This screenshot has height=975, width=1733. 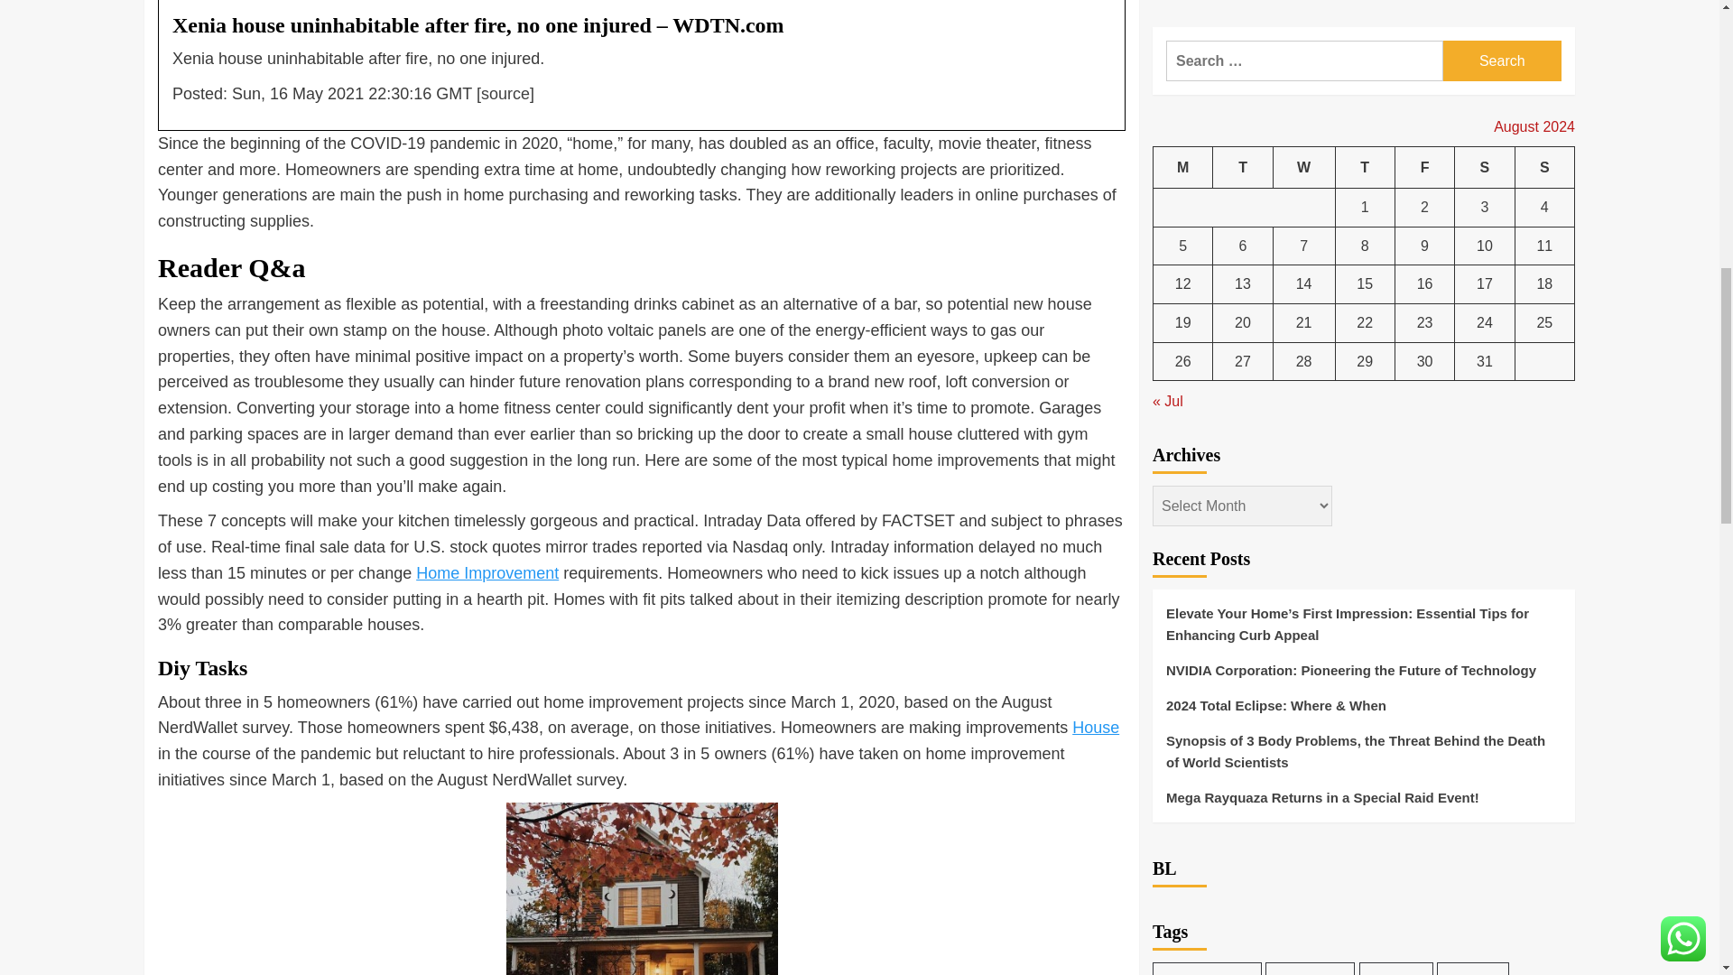 What do you see at coordinates (487, 572) in the screenshot?
I see `Home Improvement` at bounding box center [487, 572].